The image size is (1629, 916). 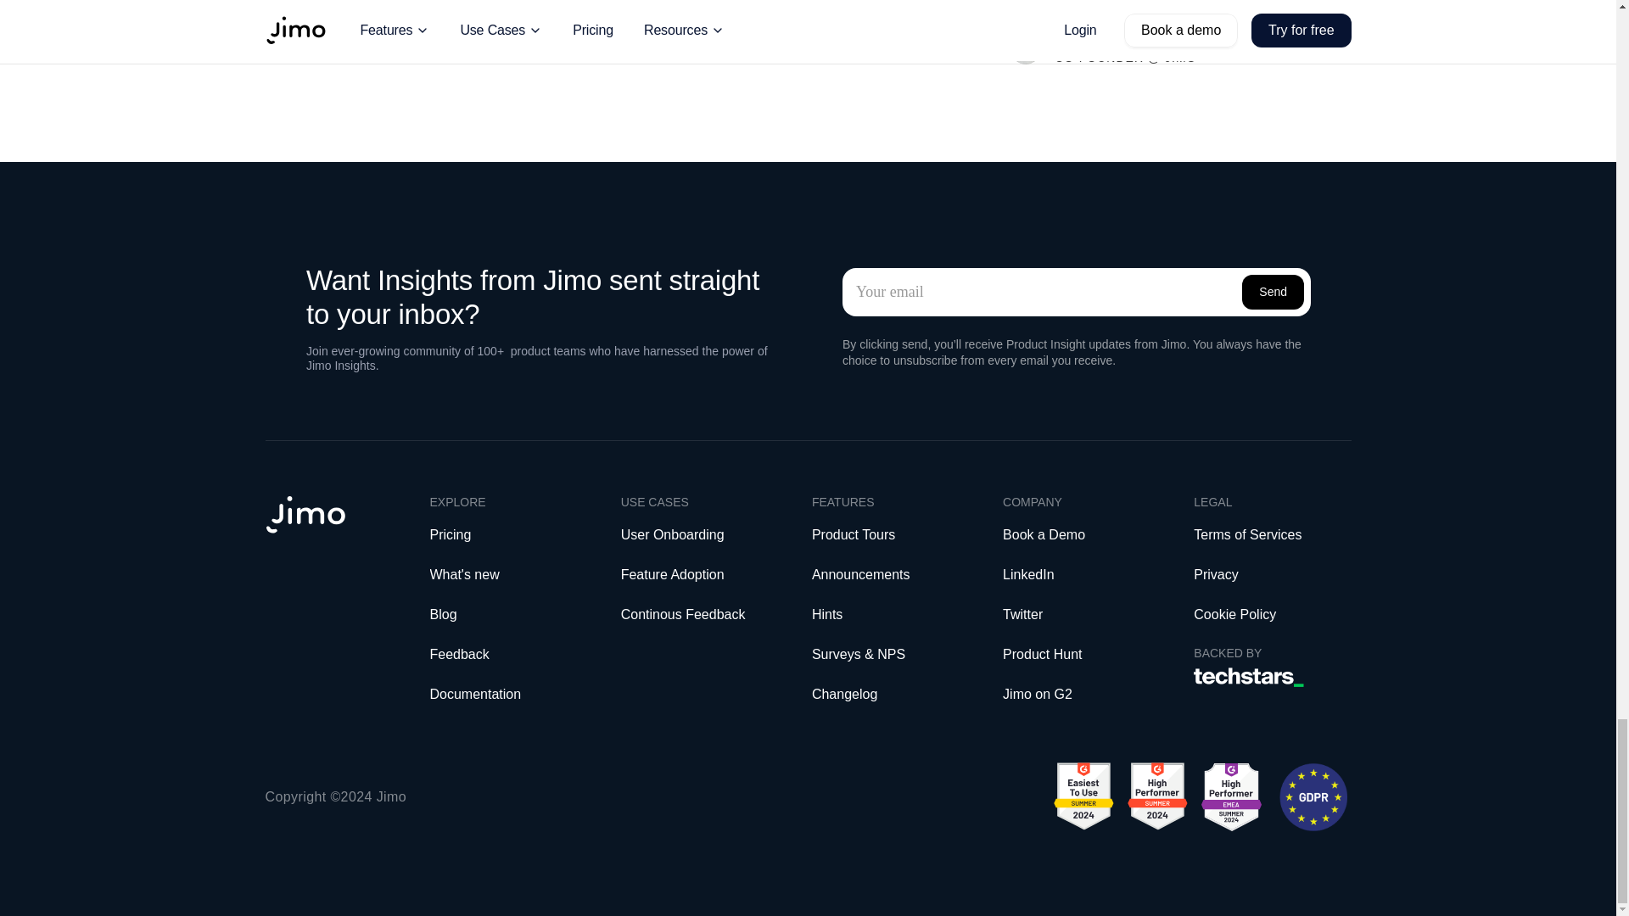 What do you see at coordinates (1081, 654) in the screenshot?
I see `Product Hunt` at bounding box center [1081, 654].